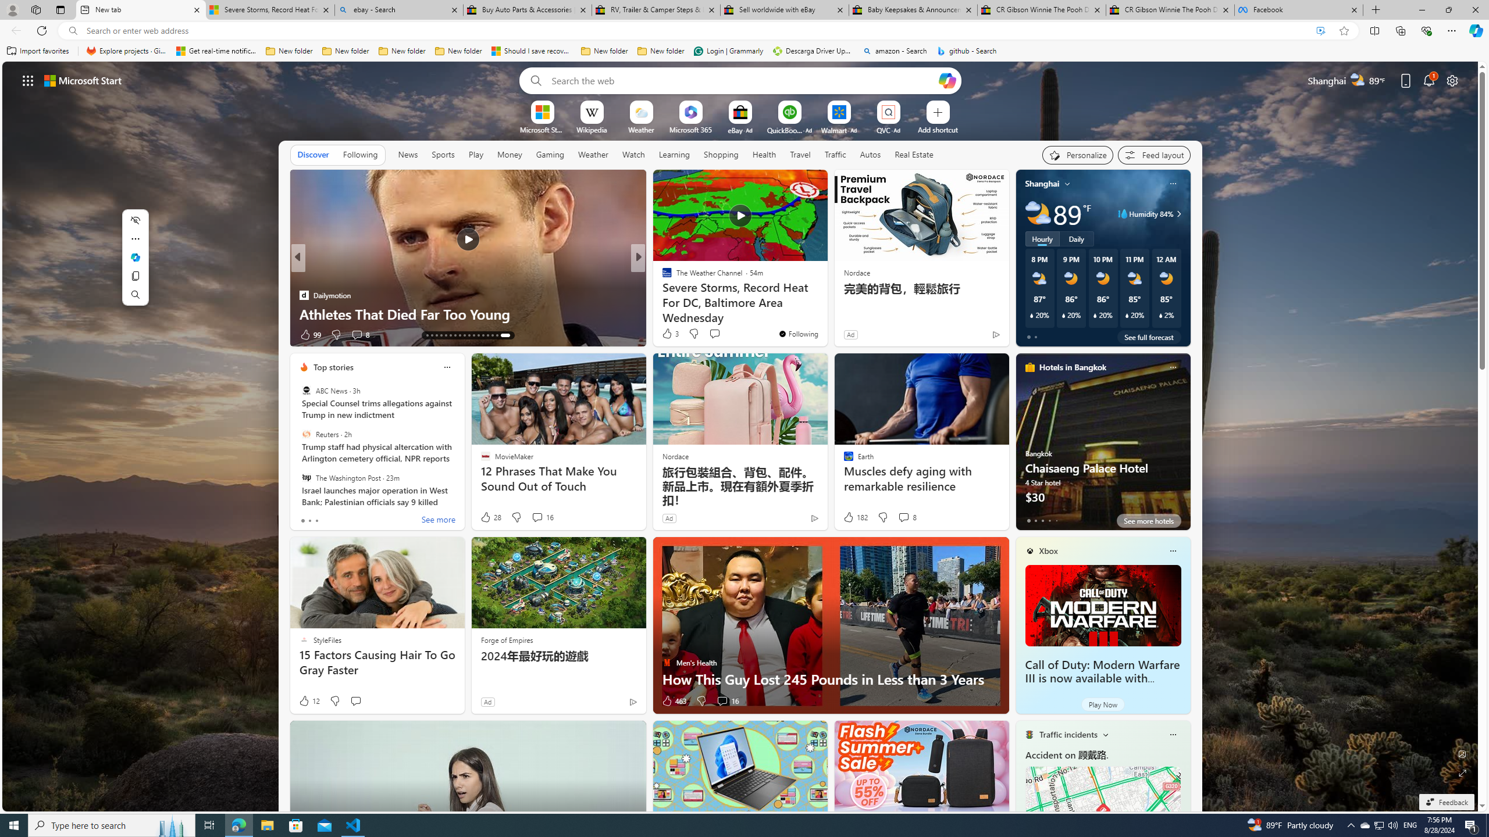 This screenshot has height=837, width=1489. Describe the element at coordinates (1463, 773) in the screenshot. I see `Expand background` at that location.